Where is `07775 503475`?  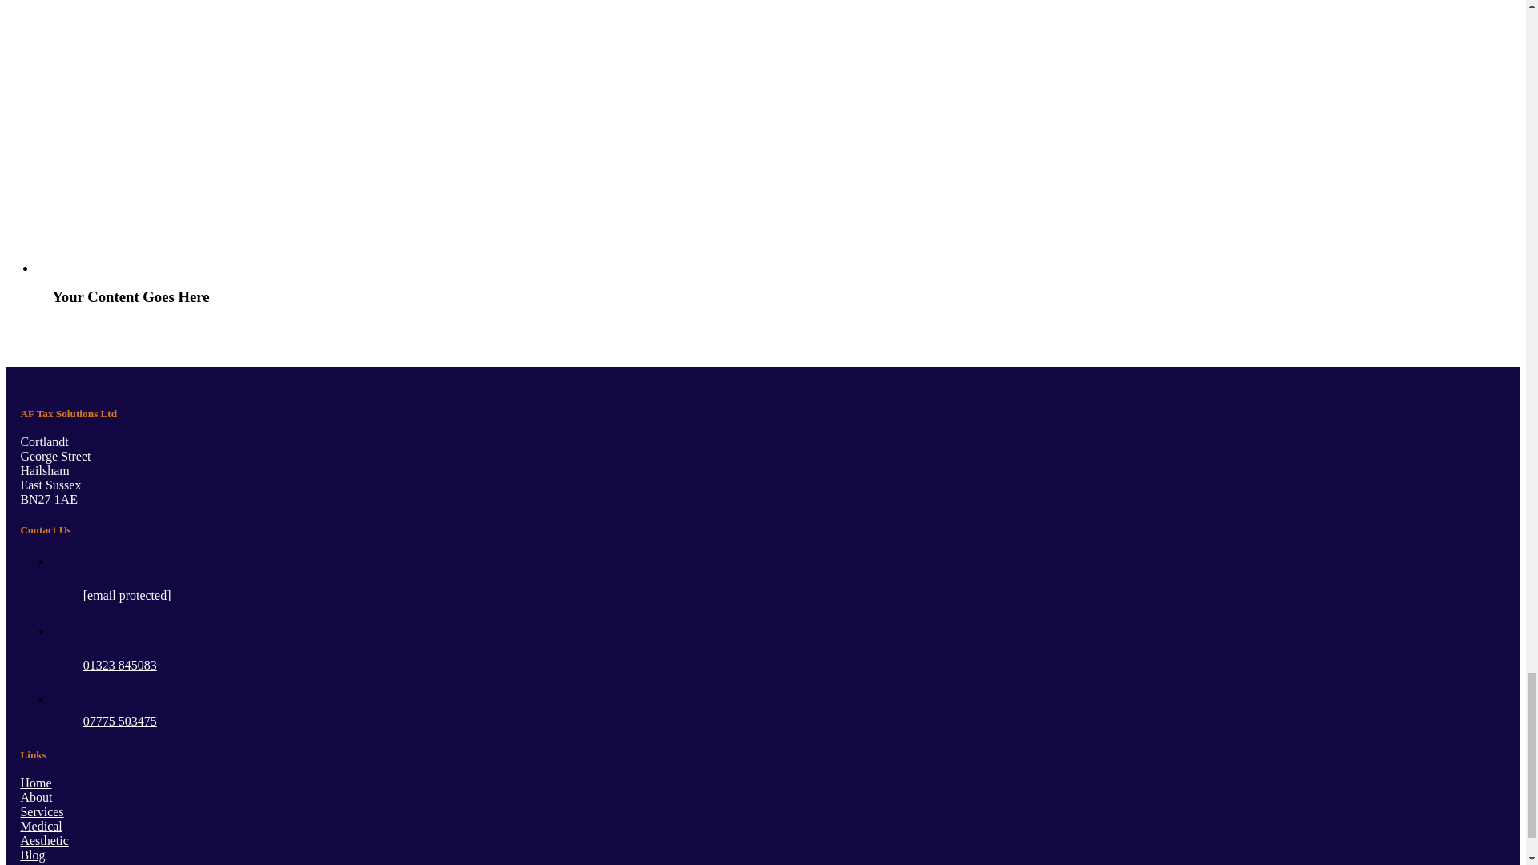
07775 503475 is located at coordinates (119, 721).